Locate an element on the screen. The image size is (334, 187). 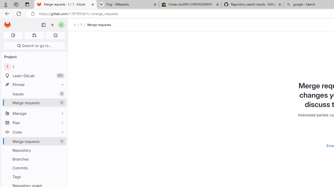
11 is located at coordinates (34, 67).